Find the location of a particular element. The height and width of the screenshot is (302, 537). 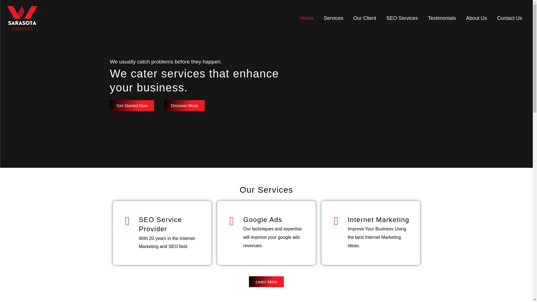

Discover More is located at coordinates (184, 105).